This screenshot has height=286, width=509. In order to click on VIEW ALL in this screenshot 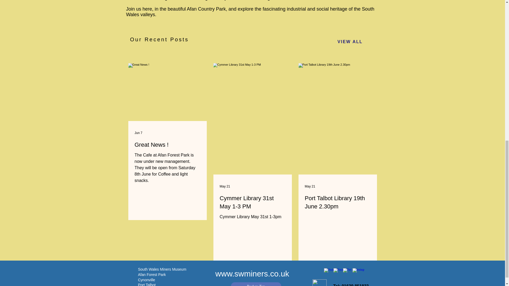, I will do `click(350, 42)`.